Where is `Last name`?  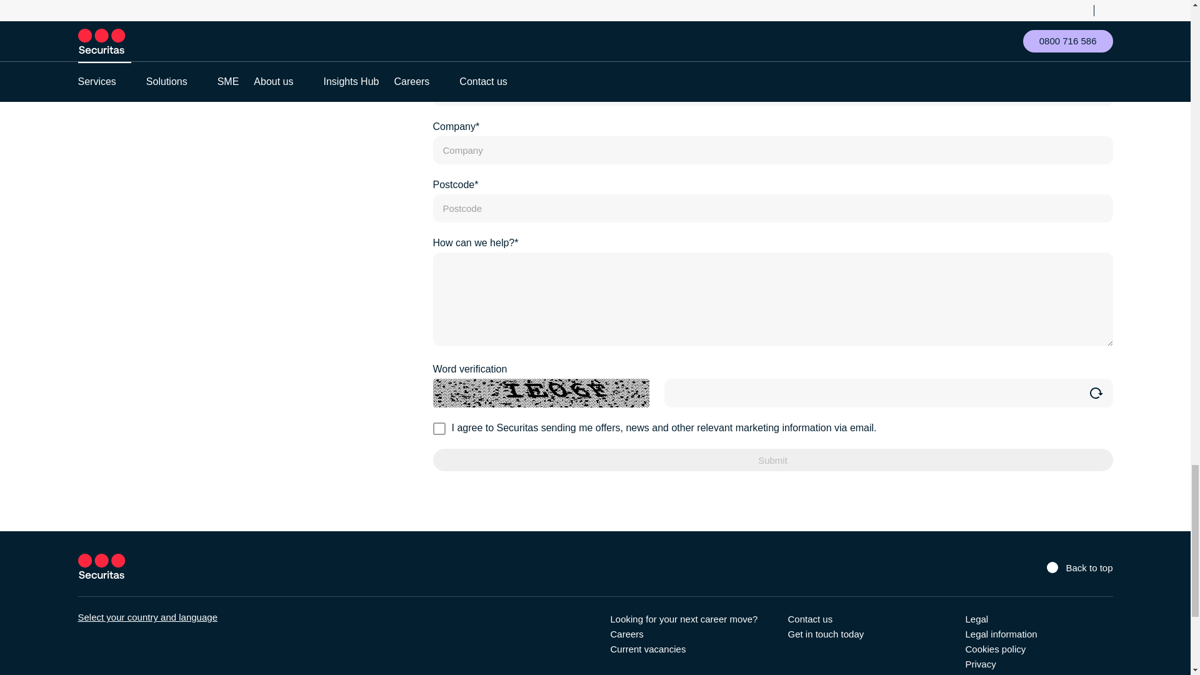 Last name is located at coordinates (772, 34).